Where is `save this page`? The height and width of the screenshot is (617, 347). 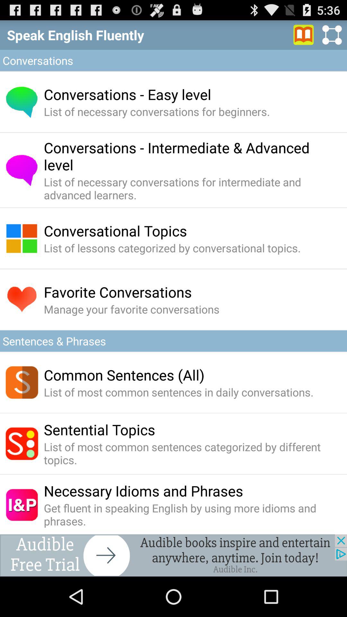 save this page is located at coordinates (304, 35).